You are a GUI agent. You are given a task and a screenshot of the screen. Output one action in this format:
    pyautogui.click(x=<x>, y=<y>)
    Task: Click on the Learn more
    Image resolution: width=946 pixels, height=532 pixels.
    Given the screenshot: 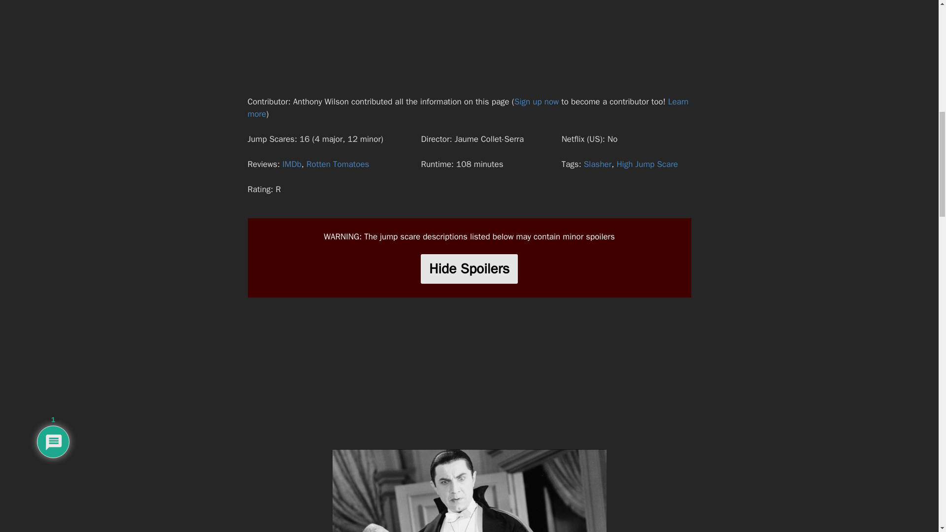 What is the action you would take?
    pyautogui.click(x=468, y=108)
    